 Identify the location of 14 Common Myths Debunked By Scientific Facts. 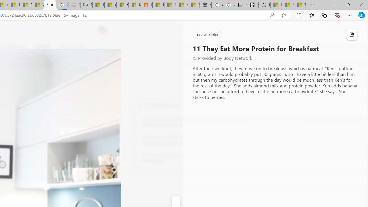
(14, 5).